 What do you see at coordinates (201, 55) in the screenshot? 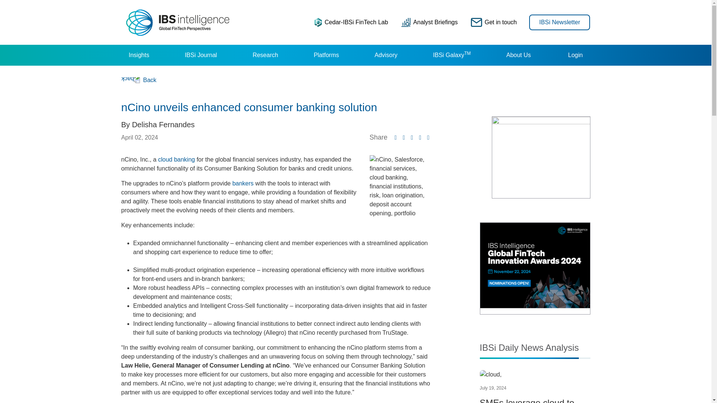
I see `IBSi Journal` at bounding box center [201, 55].